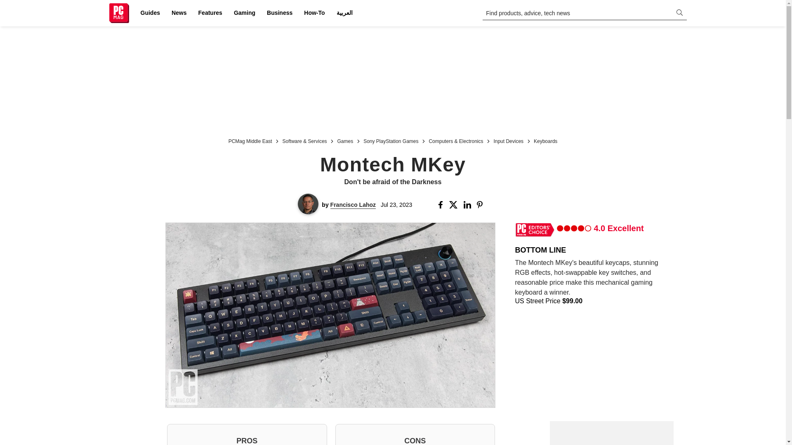 This screenshot has height=445, width=792. Describe the element at coordinates (442, 205) in the screenshot. I see `Share this Story on Facebook` at that location.